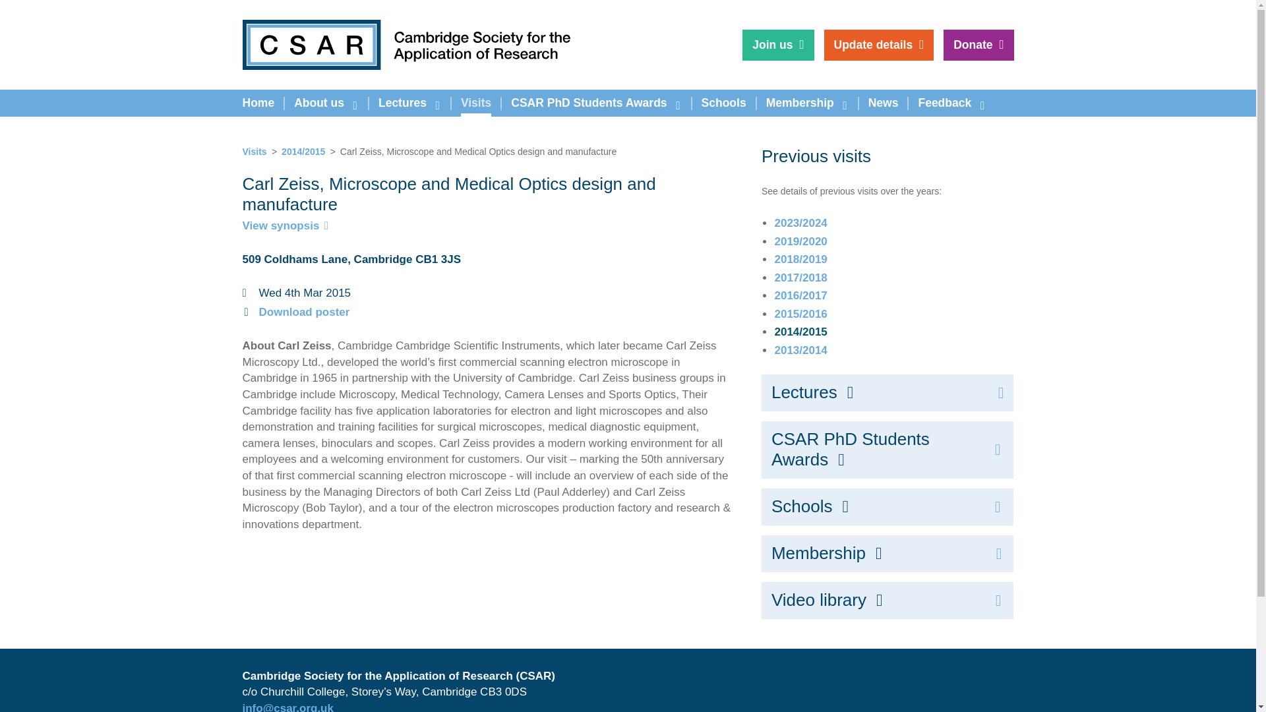 The height and width of the screenshot is (712, 1266). What do you see at coordinates (409, 103) in the screenshot?
I see `Lectures` at bounding box center [409, 103].